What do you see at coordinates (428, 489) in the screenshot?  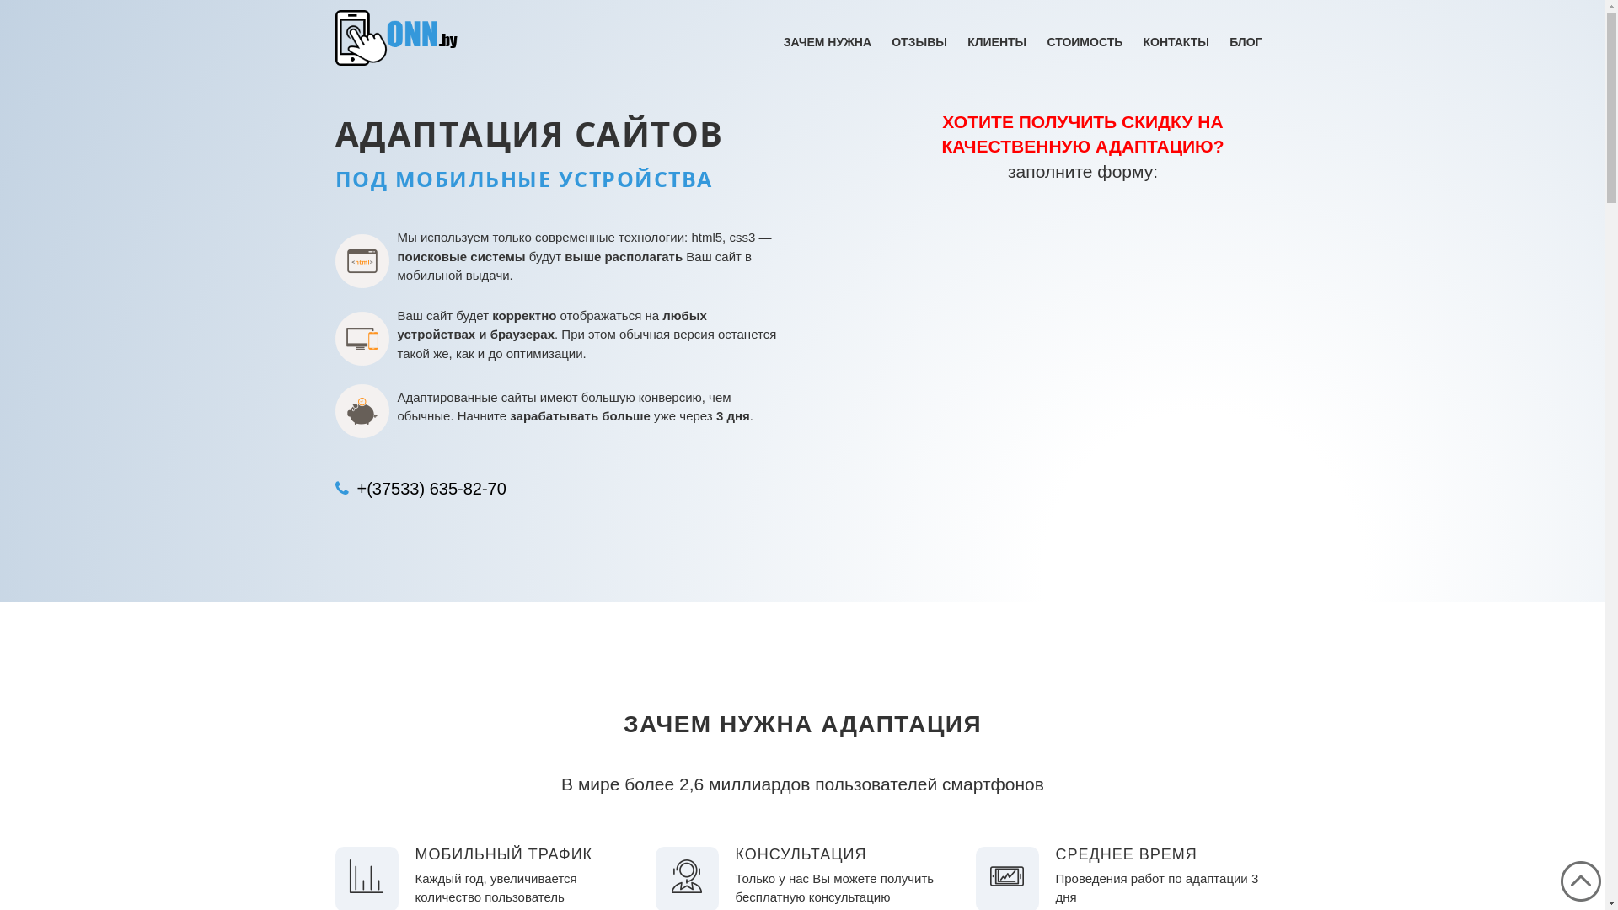 I see `+(37533) 635-82-70` at bounding box center [428, 489].